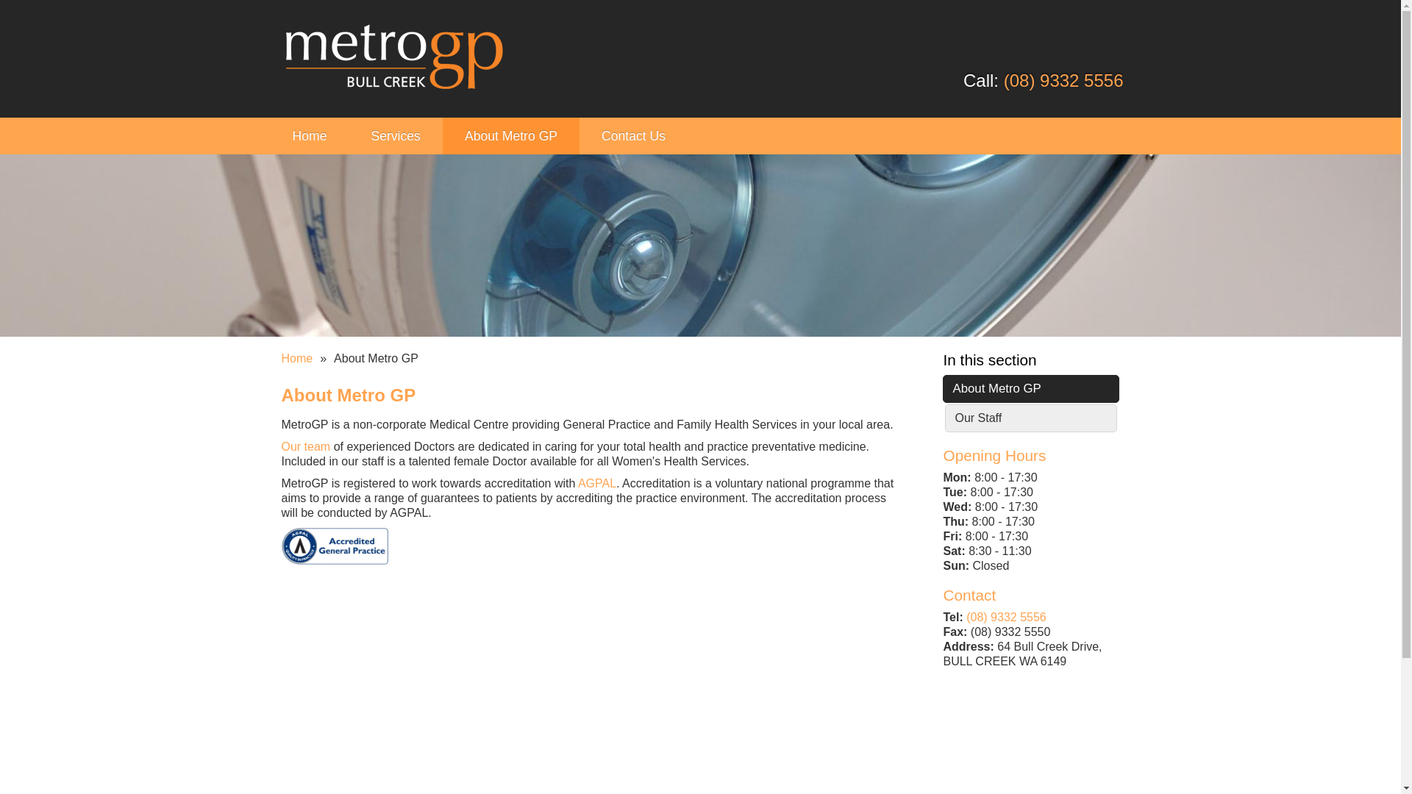 The width and height of the screenshot is (1412, 794). Describe the element at coordinates (634, 136) in the screenshot. I see `Contact Us` at that location.